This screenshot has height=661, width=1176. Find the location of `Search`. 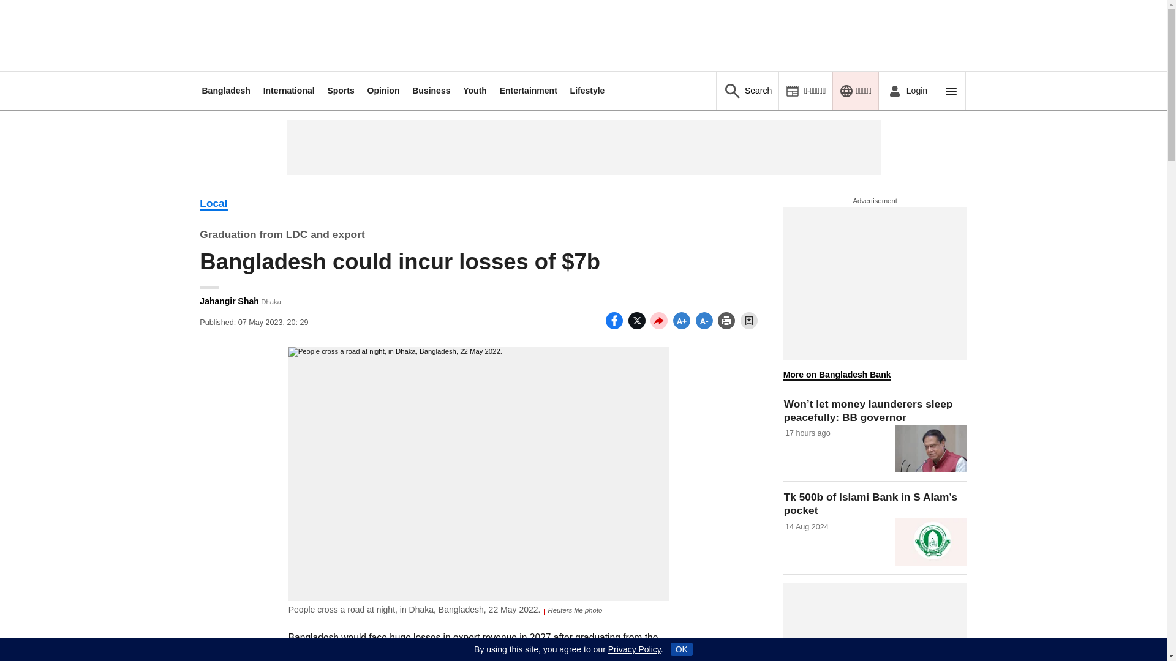

Search is located at coordinates (747, 91).